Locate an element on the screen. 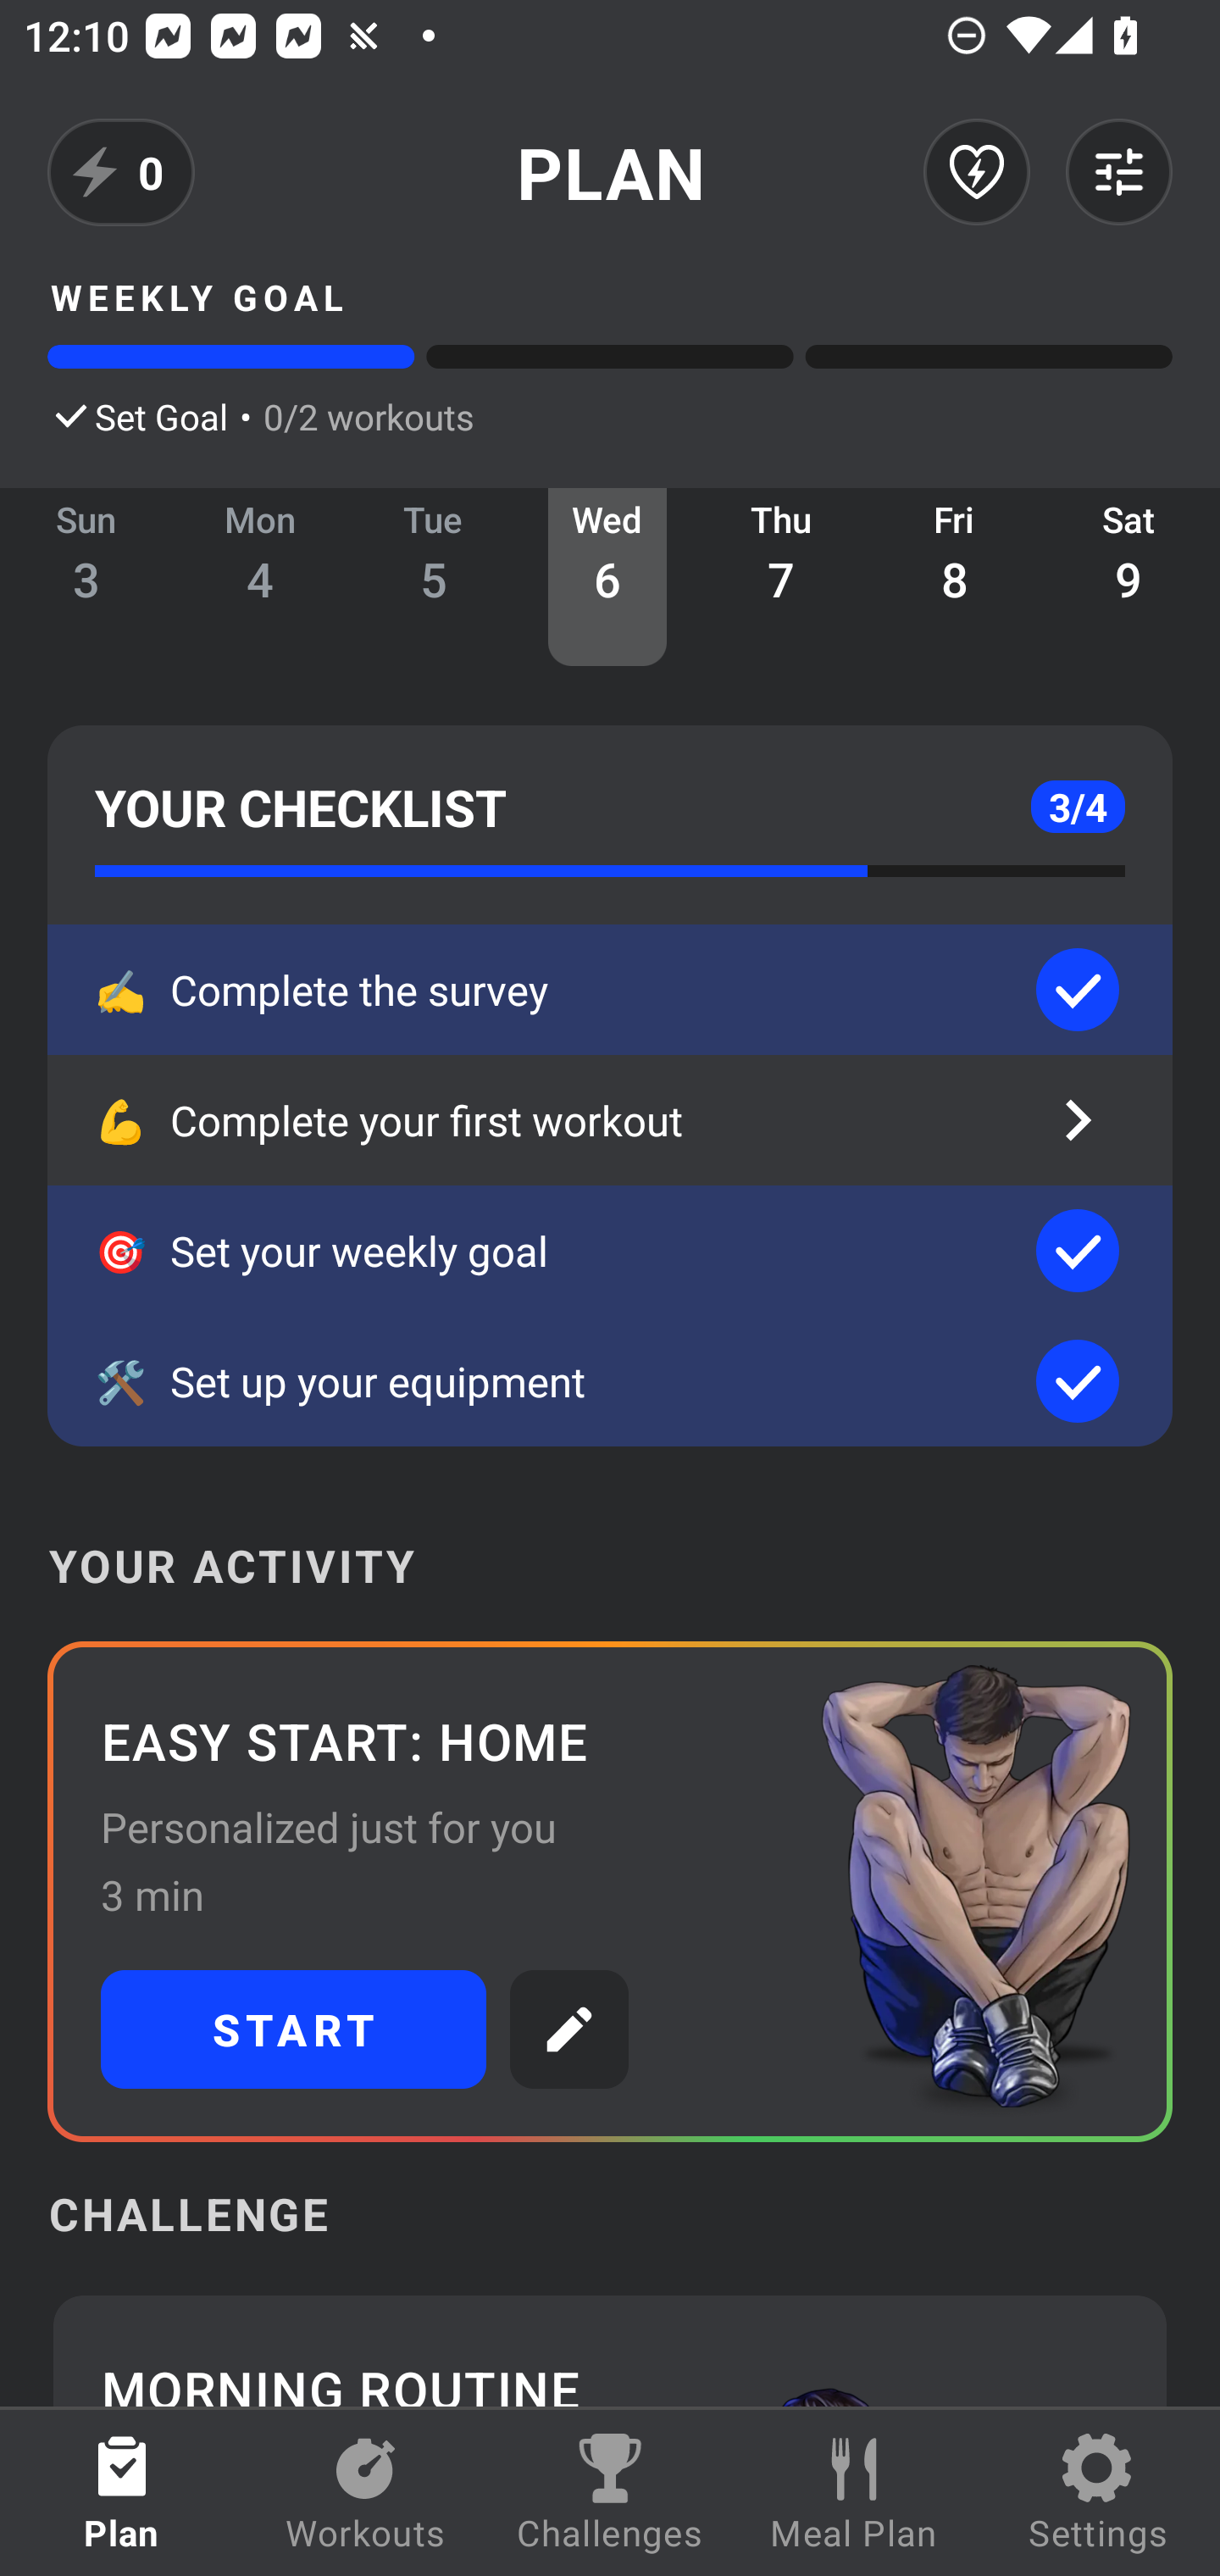 This screenshot has width=1220, height=2576. START is located at coordinates (293, 2029).